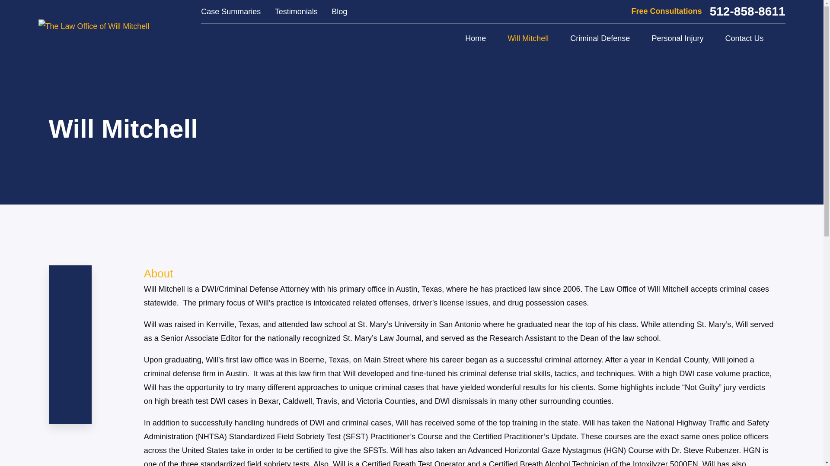 This screenshot has height=466, width=830. I want to click on Blog, so click(339, 11).